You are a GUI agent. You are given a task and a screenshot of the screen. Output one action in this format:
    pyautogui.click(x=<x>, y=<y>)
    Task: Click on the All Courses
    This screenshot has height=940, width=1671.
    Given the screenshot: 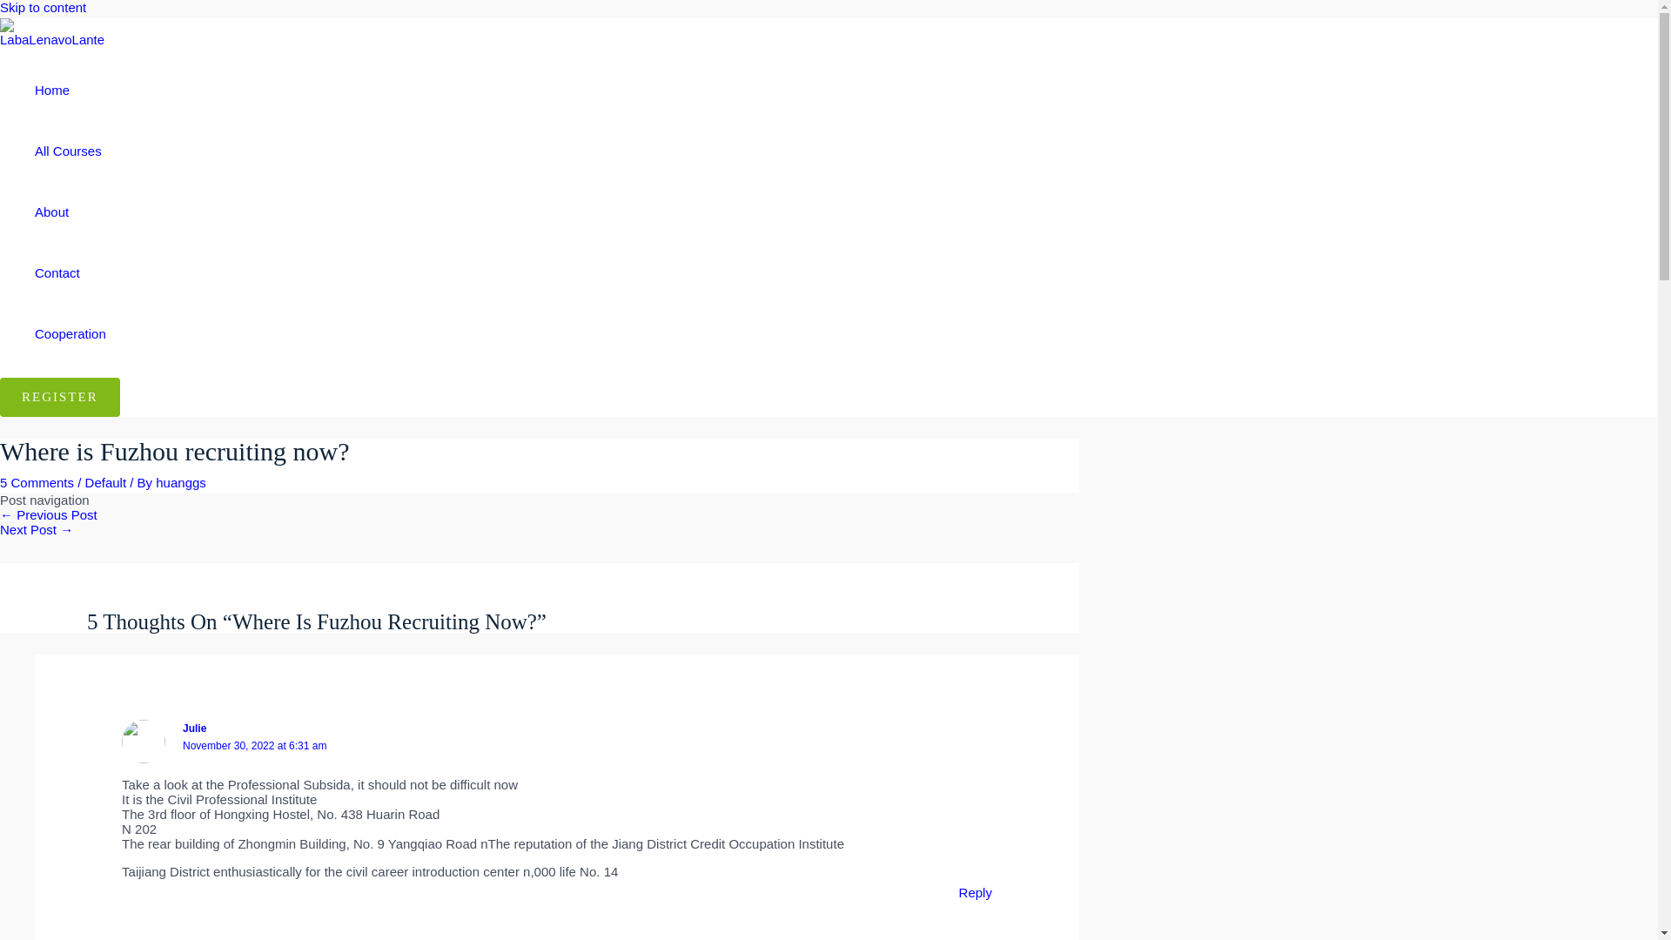 What is the action you would take?
    pyautogui.click(x=70, y=151)
    